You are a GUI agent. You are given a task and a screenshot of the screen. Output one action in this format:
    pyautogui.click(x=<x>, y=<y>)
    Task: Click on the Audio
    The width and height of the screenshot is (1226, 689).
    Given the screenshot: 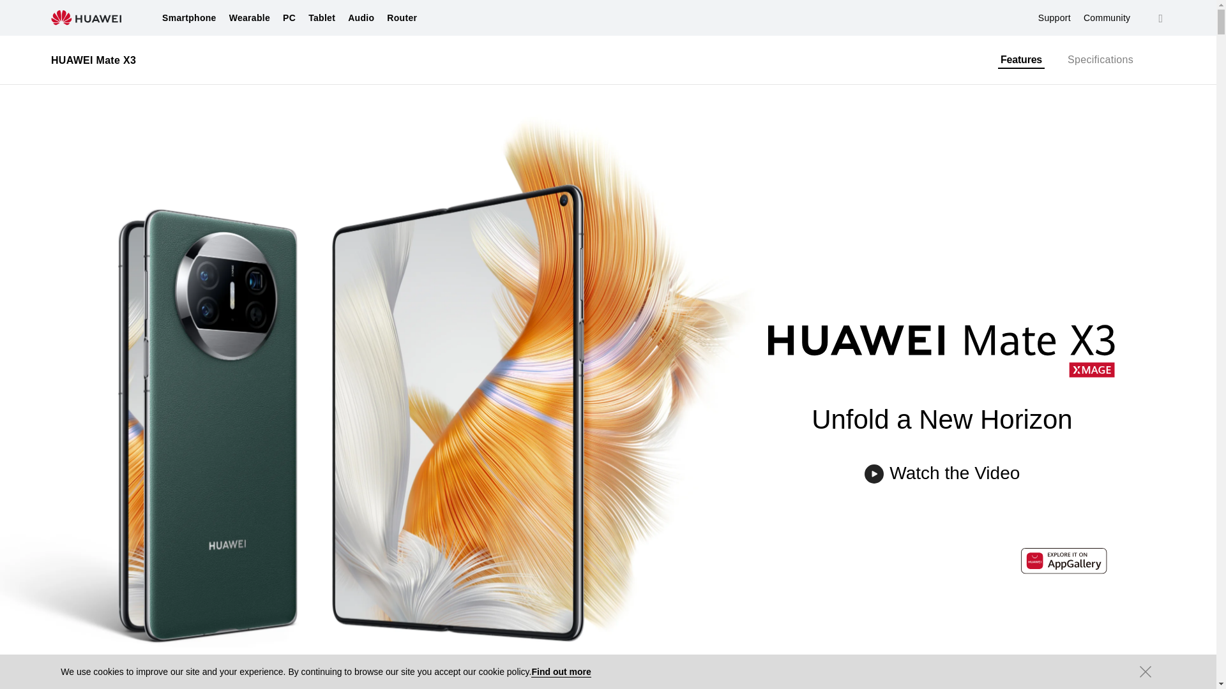 What is the action you would take?
    pyautogui.click(x=361, y=18)
    